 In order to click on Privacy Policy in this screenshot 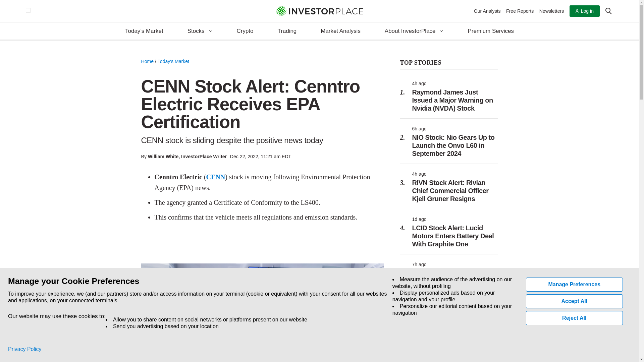, I will do `click(25, 349)`.